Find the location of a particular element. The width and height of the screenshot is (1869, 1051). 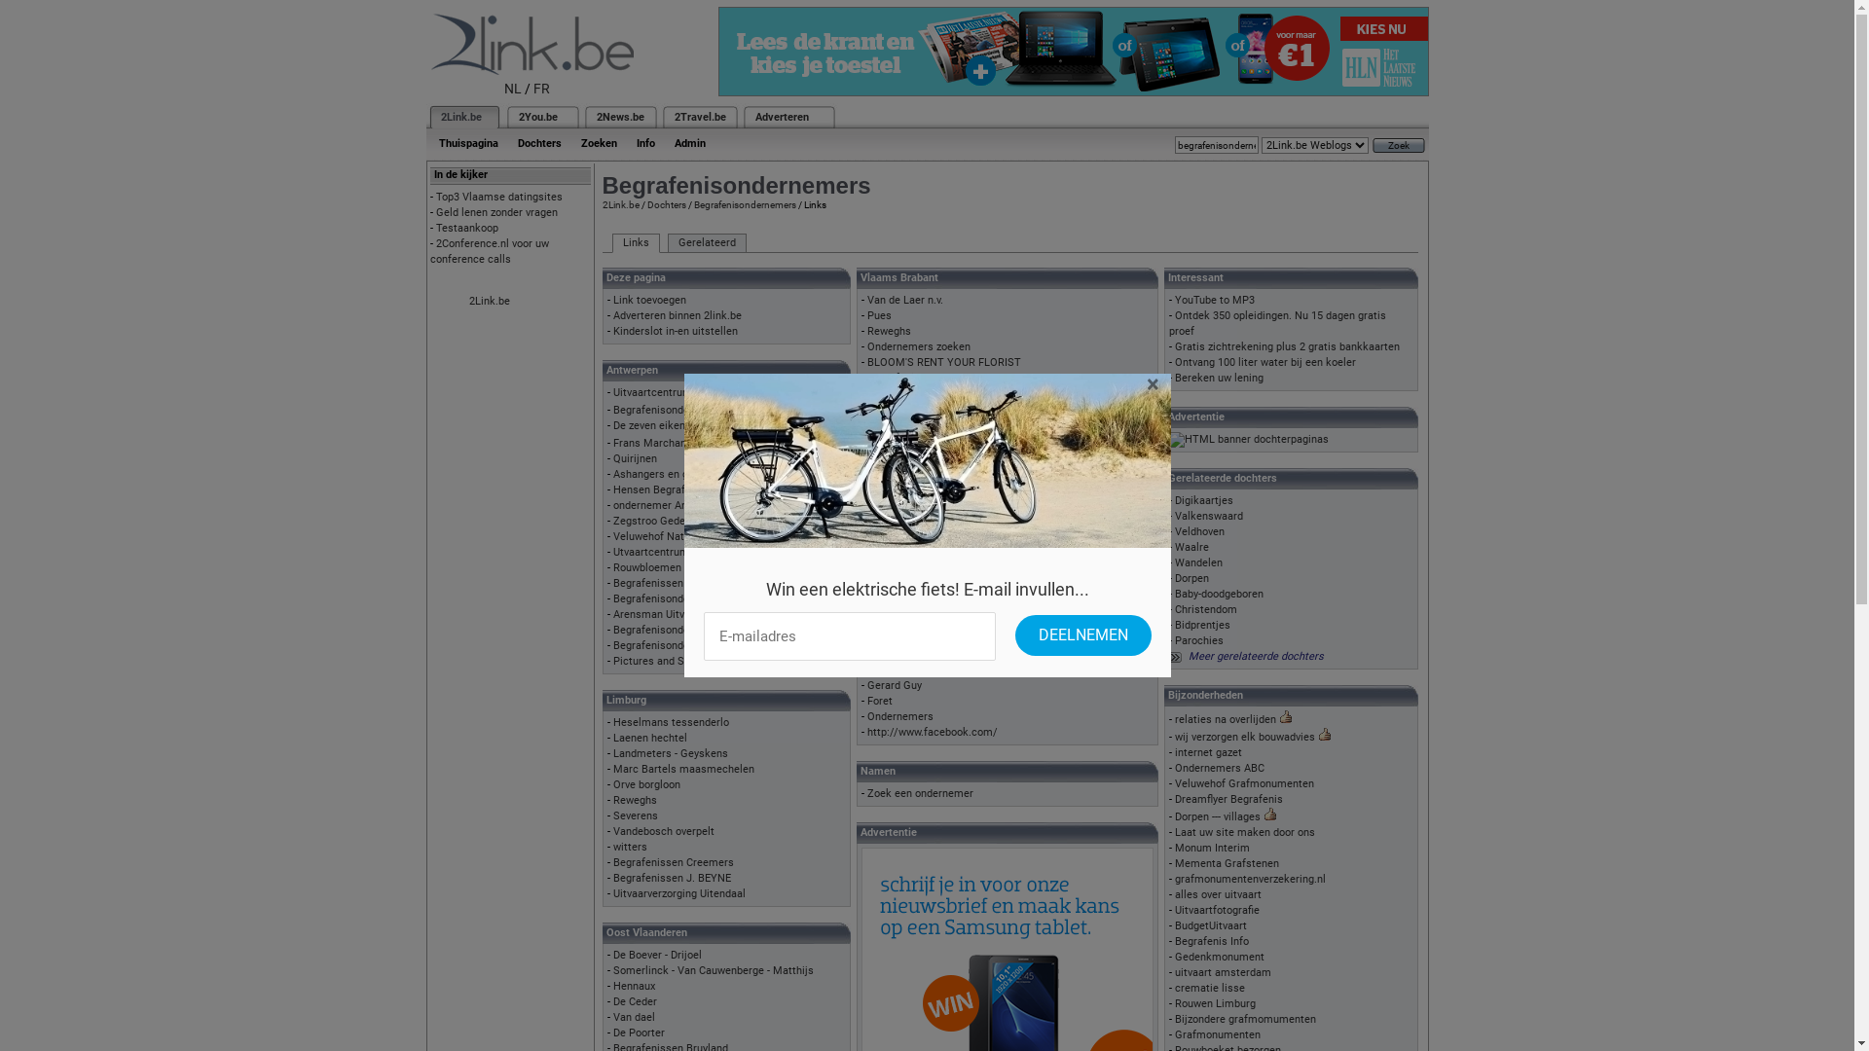

Ontvang 100 liter water bij een koeler is located at coordinates (1265, 362).